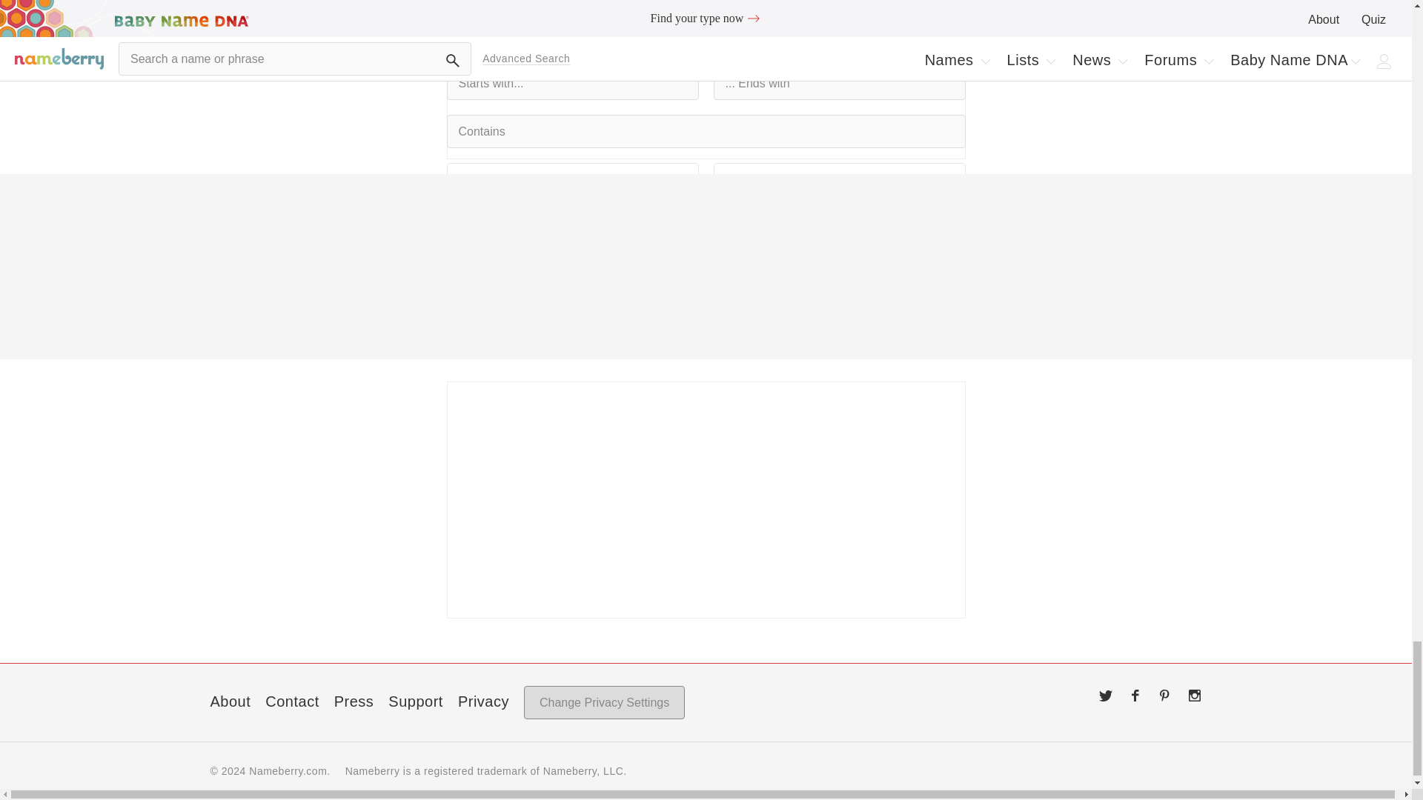 This screenshot has width=1423, height=800. I want to click on Sign up for the Nameberry Newsletter, so click(706, 499).